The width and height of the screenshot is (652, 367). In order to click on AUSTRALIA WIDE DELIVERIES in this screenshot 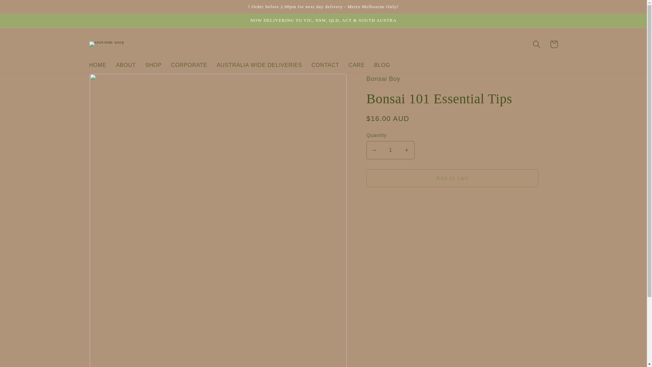, I will do `click(259, 65)`.